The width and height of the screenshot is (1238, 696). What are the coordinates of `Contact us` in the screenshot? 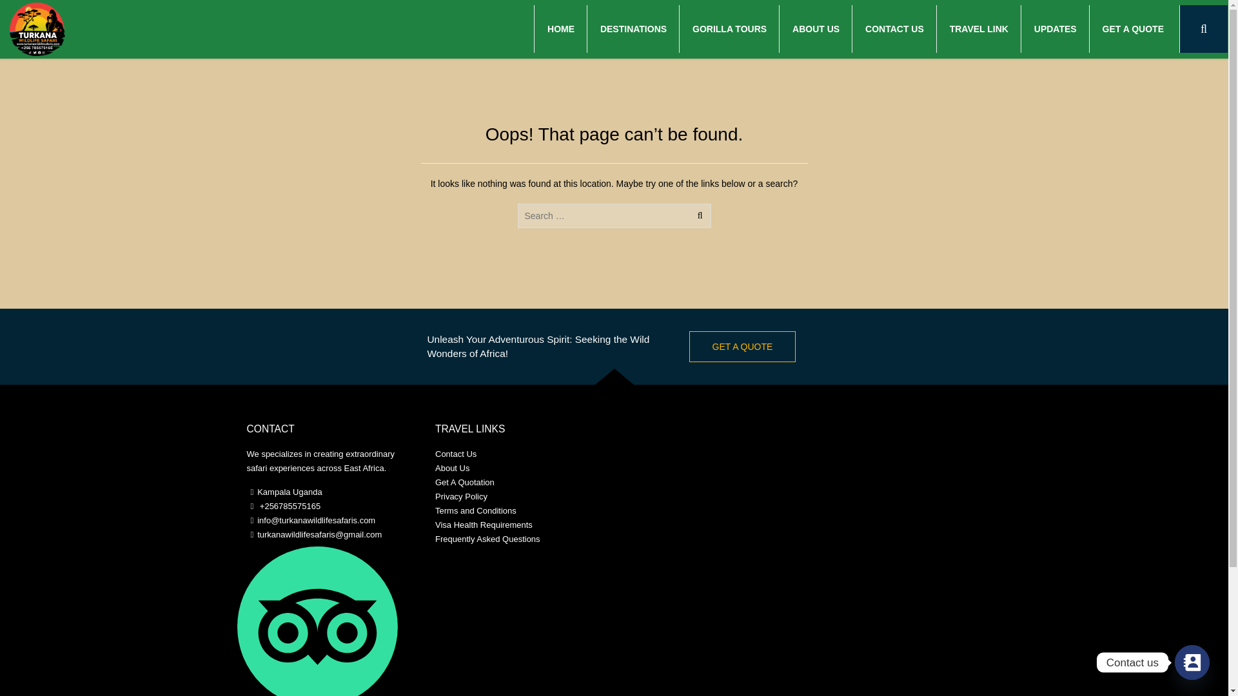 It's located at (1192, 662).